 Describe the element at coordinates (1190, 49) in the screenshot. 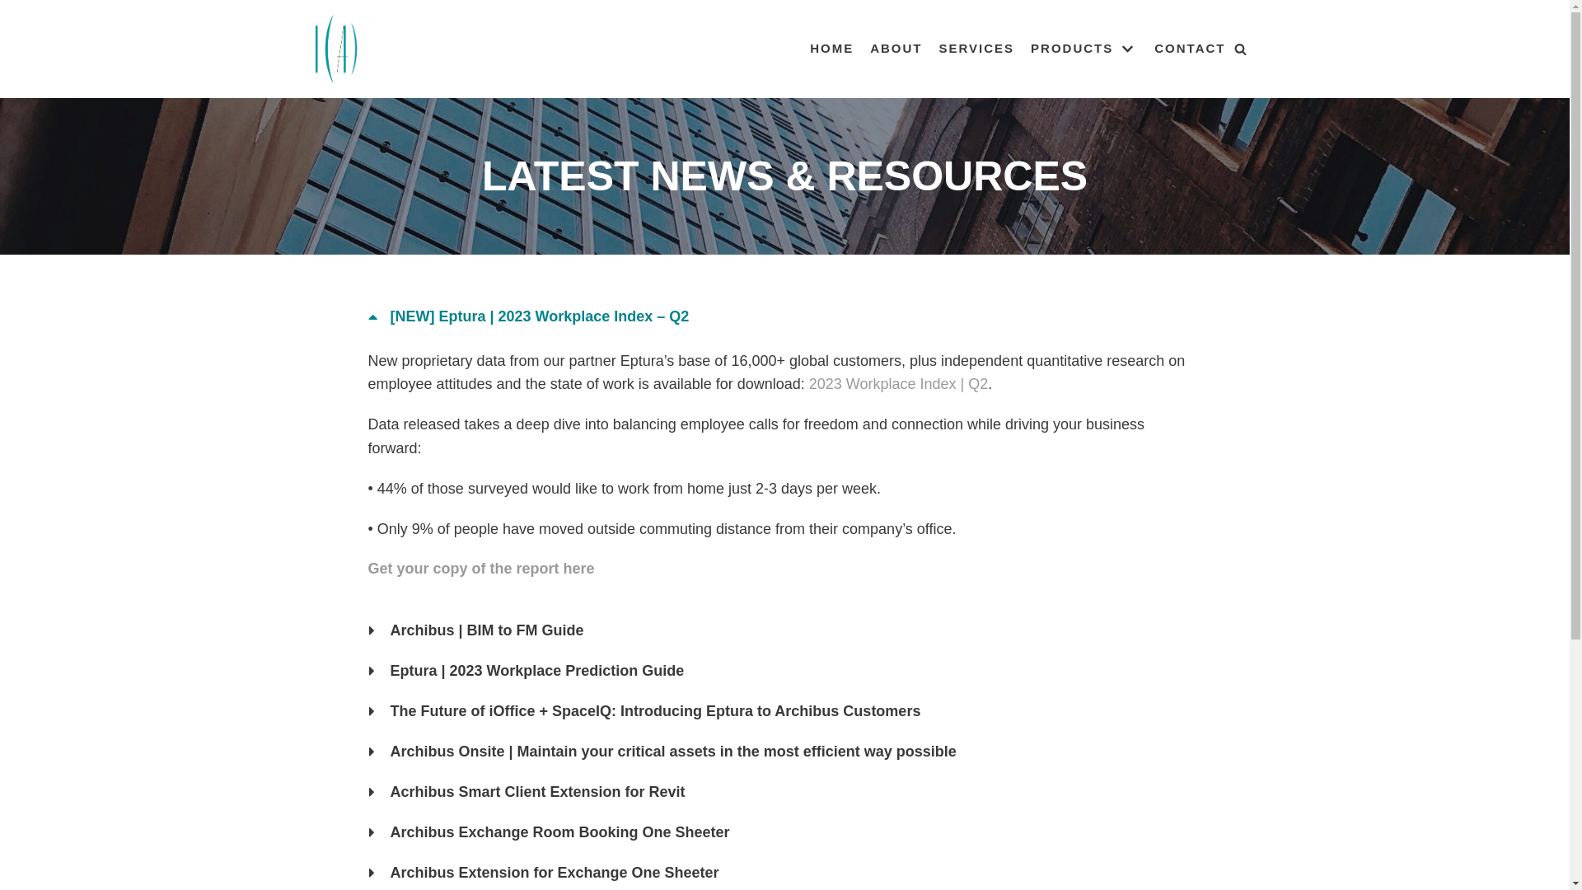

I see `CONTACT` at that location.